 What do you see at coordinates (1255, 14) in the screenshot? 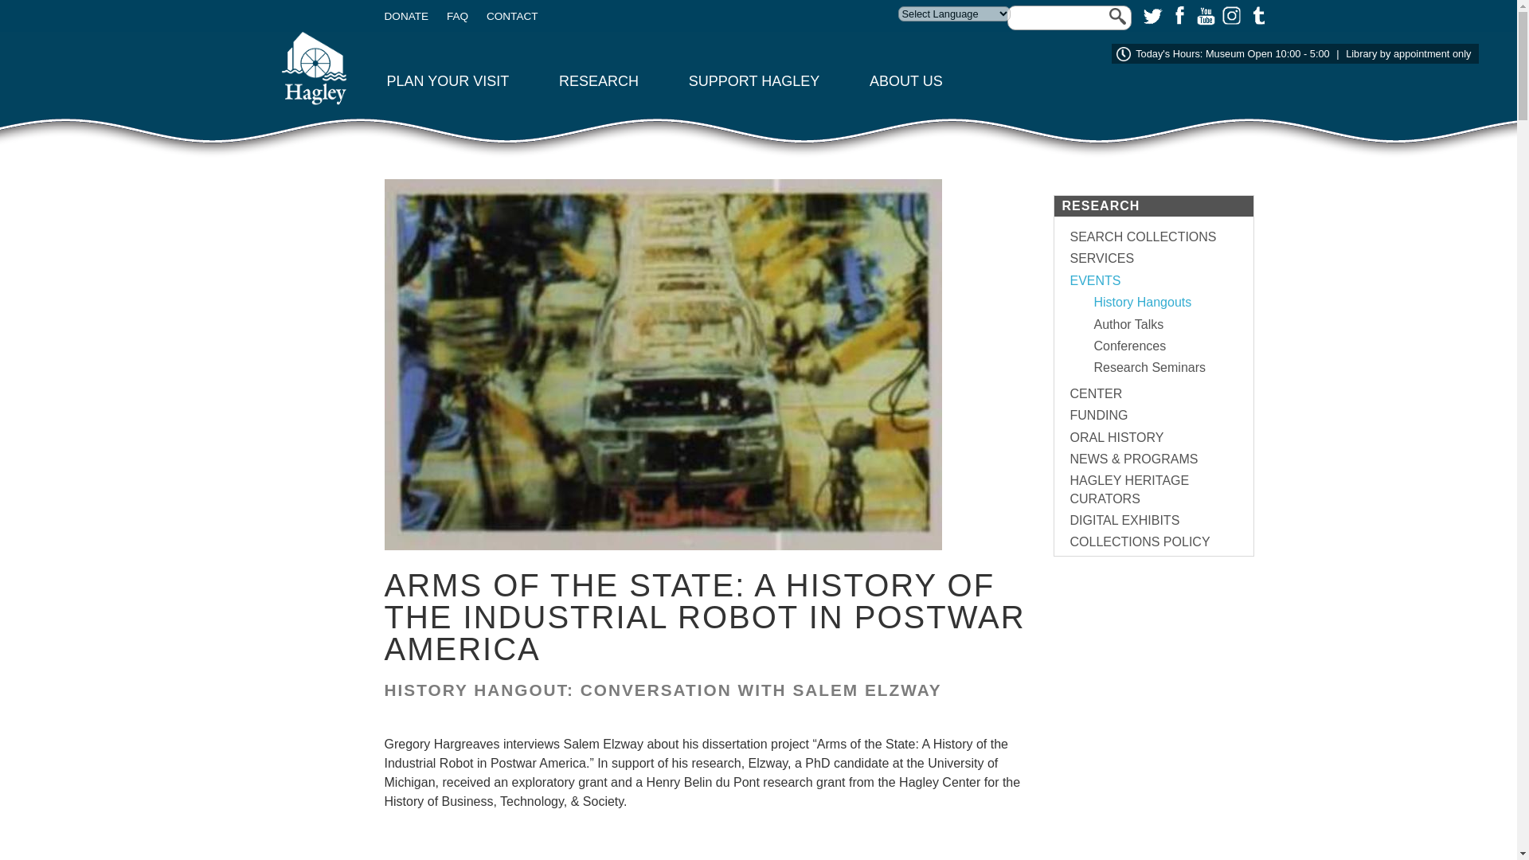
I see `Tumblr` at bounding box center [1255, 14].